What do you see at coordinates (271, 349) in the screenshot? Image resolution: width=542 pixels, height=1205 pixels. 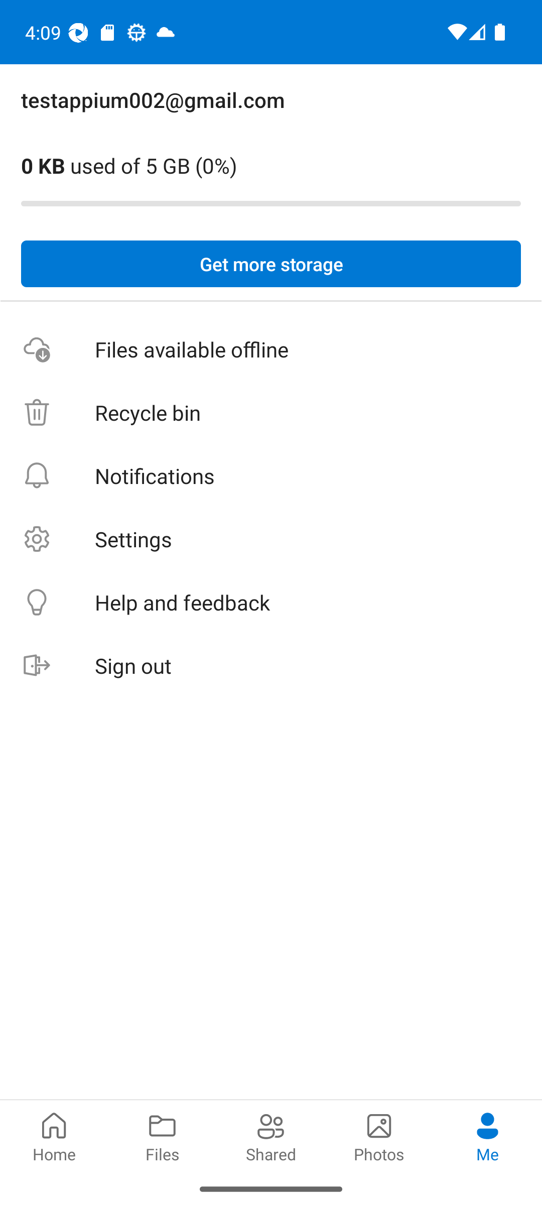 I see `Files available offline` at bounding box center [271, 349].